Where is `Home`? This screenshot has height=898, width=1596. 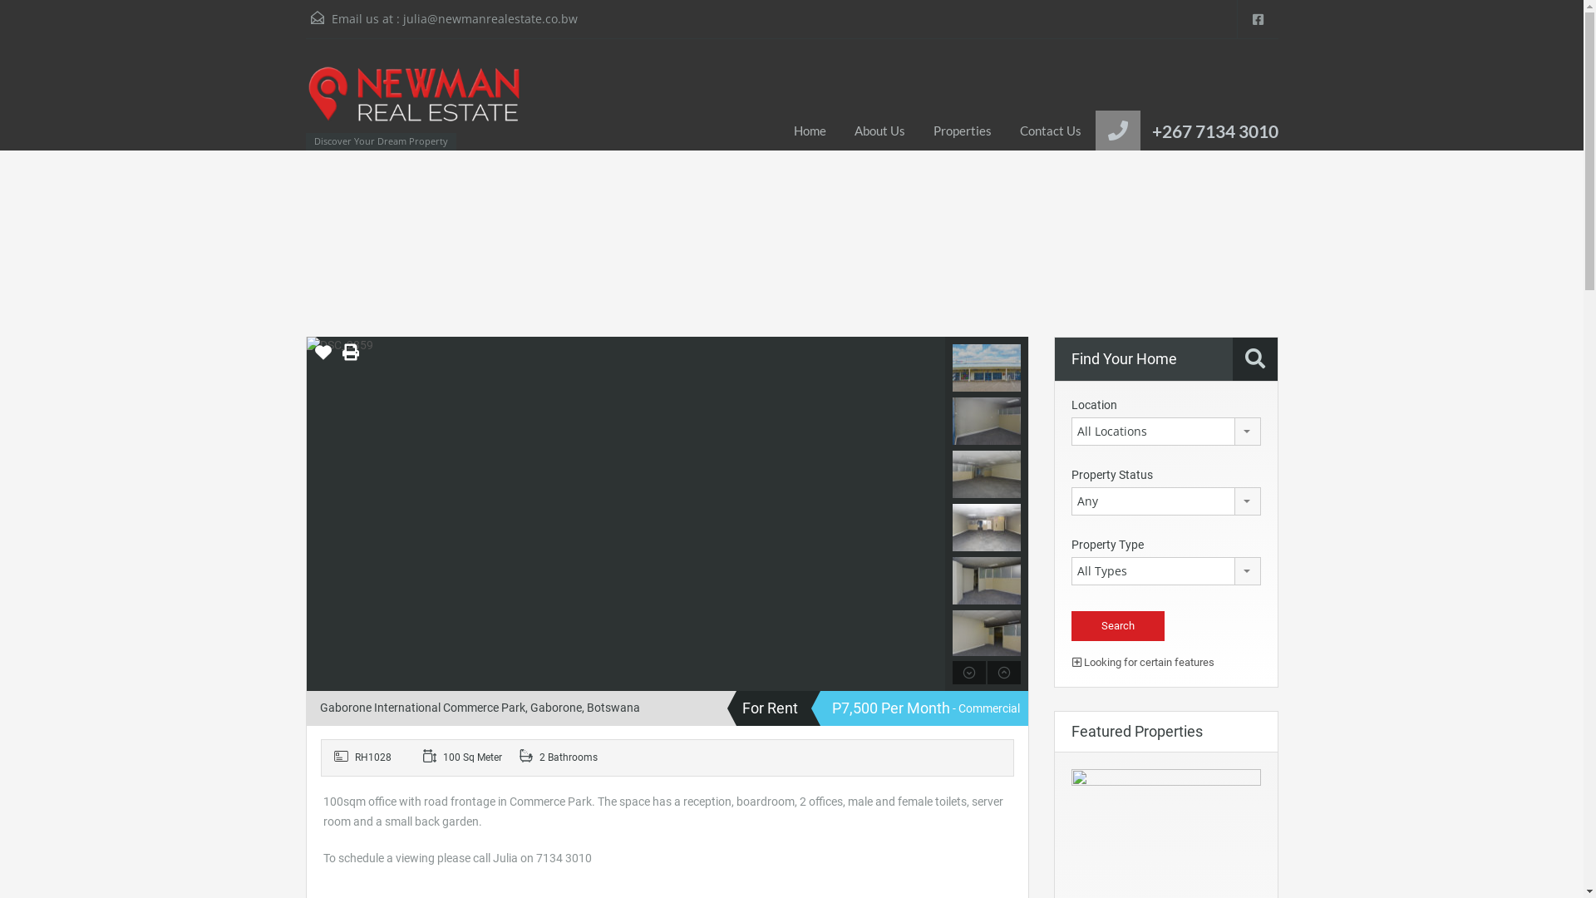 Home is located at coordinates (810, 131).